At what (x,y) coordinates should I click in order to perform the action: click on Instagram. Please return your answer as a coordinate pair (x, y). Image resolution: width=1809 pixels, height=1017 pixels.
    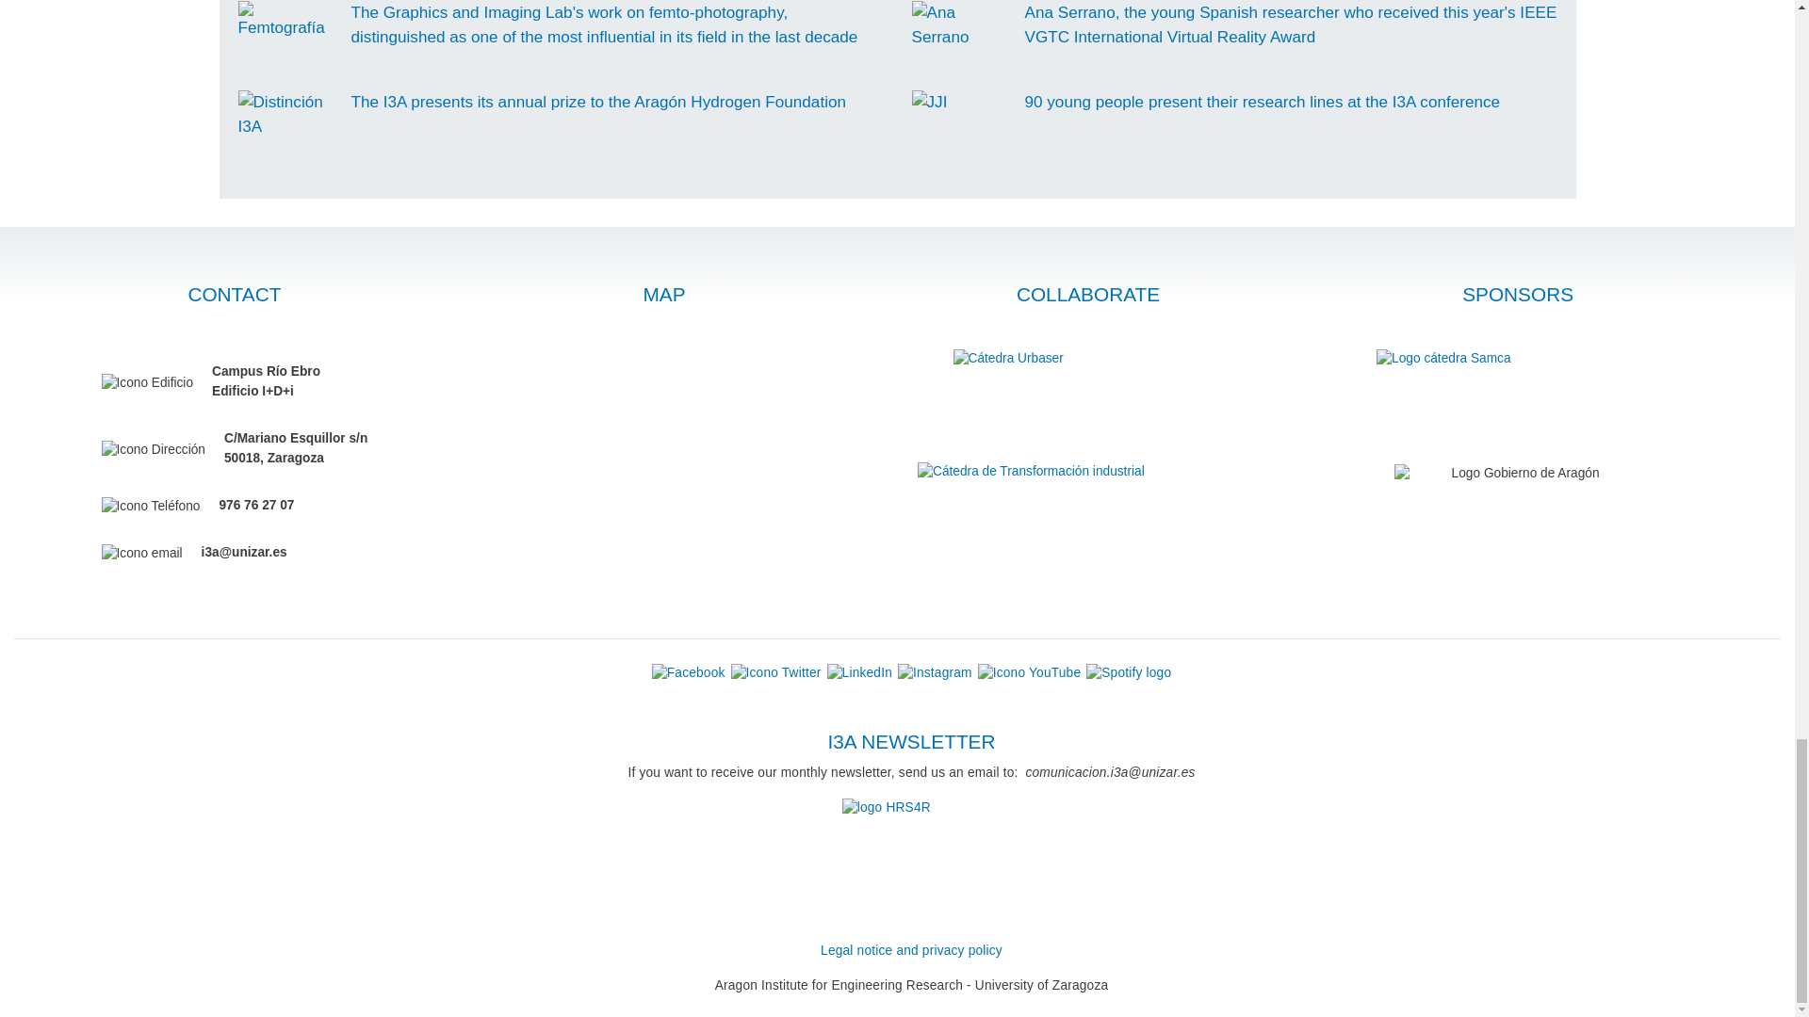
    Looking at the image, I should click on (935, 672).